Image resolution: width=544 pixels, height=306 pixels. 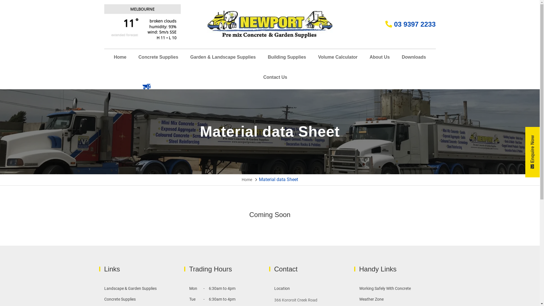 I want to click on Contact Us, so click(x=275, y=79).